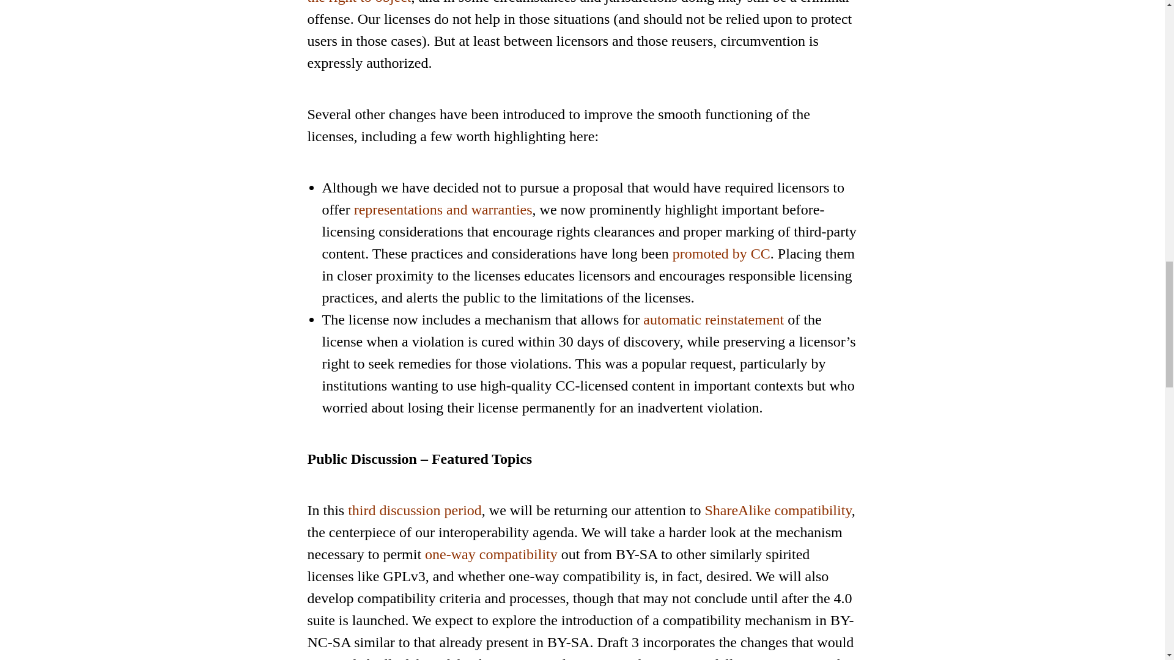 The image size is (1174, 660). What do you see at coordinates (415, 510) in the screenshot?
I see `third discussion period` at bounding box center [415, 510].